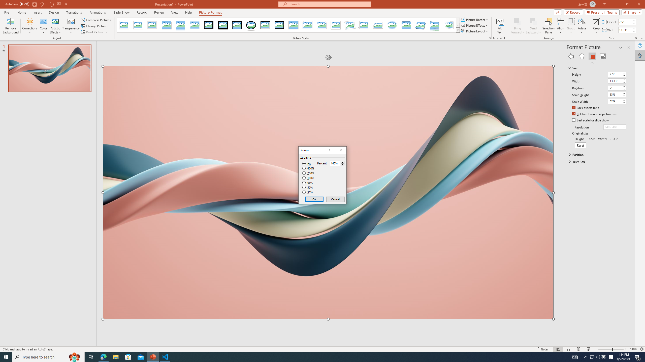  What do you see at coordinates (533, 26) in the screenshot?
I see `Send Backward` at bounding box center [533, 26].